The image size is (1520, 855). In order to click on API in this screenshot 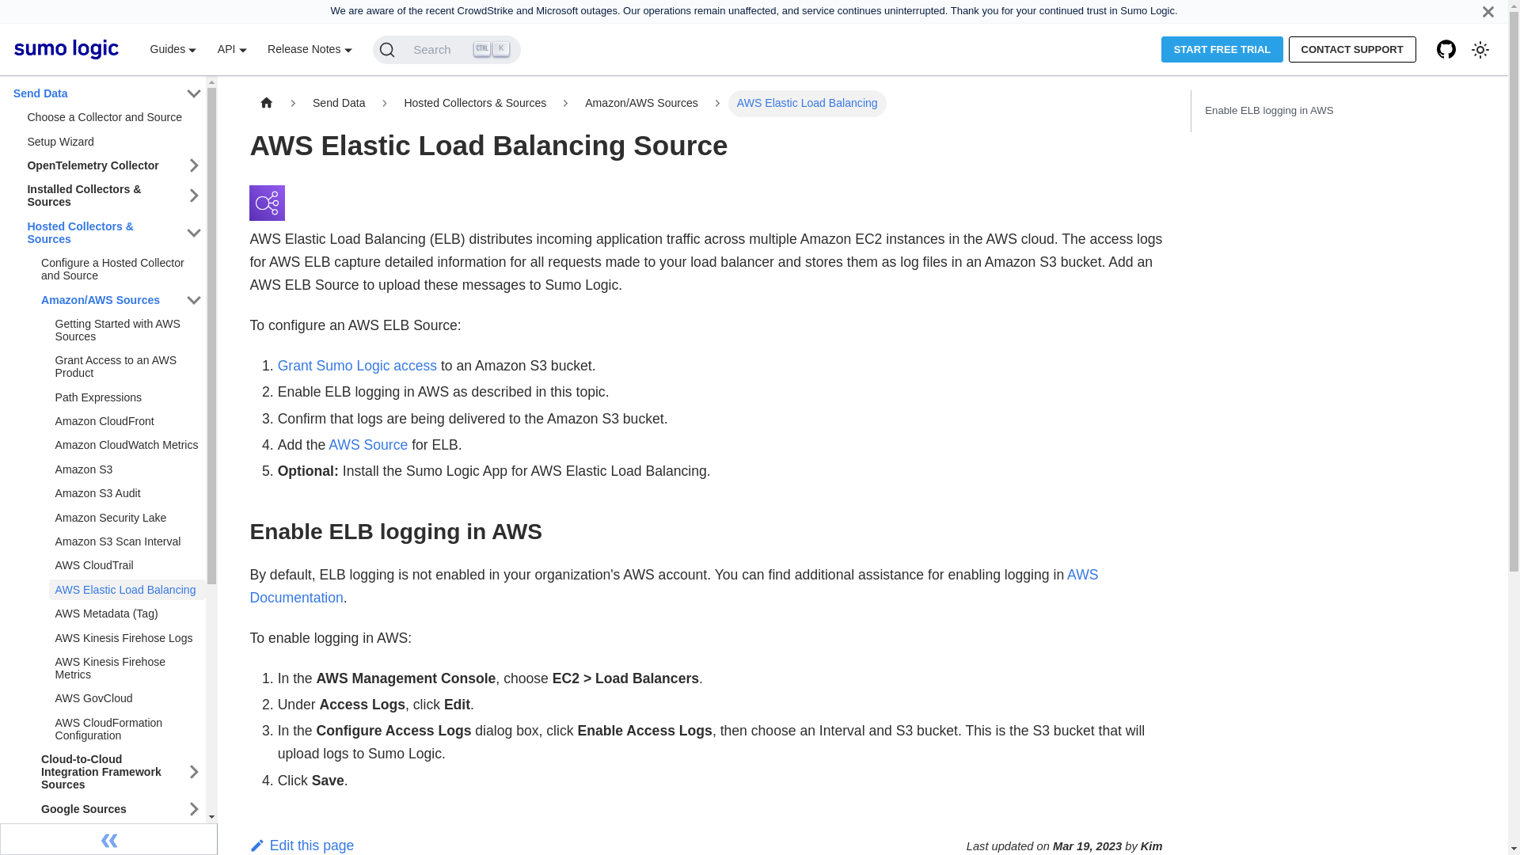, I will do `click(231, 49)`.